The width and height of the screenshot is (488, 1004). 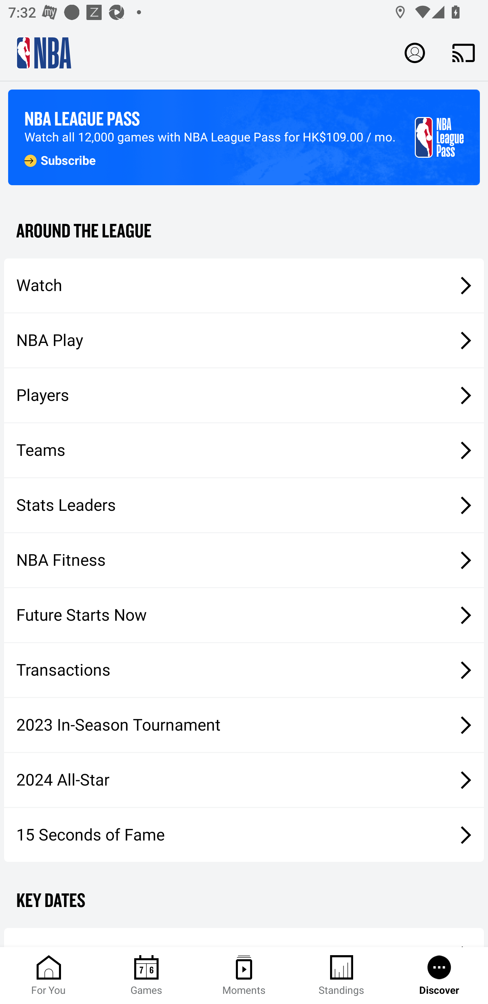 What do you see at coordinates (49, 976) in the screenshot?
I see `For You` at bounding box center [49, 976].